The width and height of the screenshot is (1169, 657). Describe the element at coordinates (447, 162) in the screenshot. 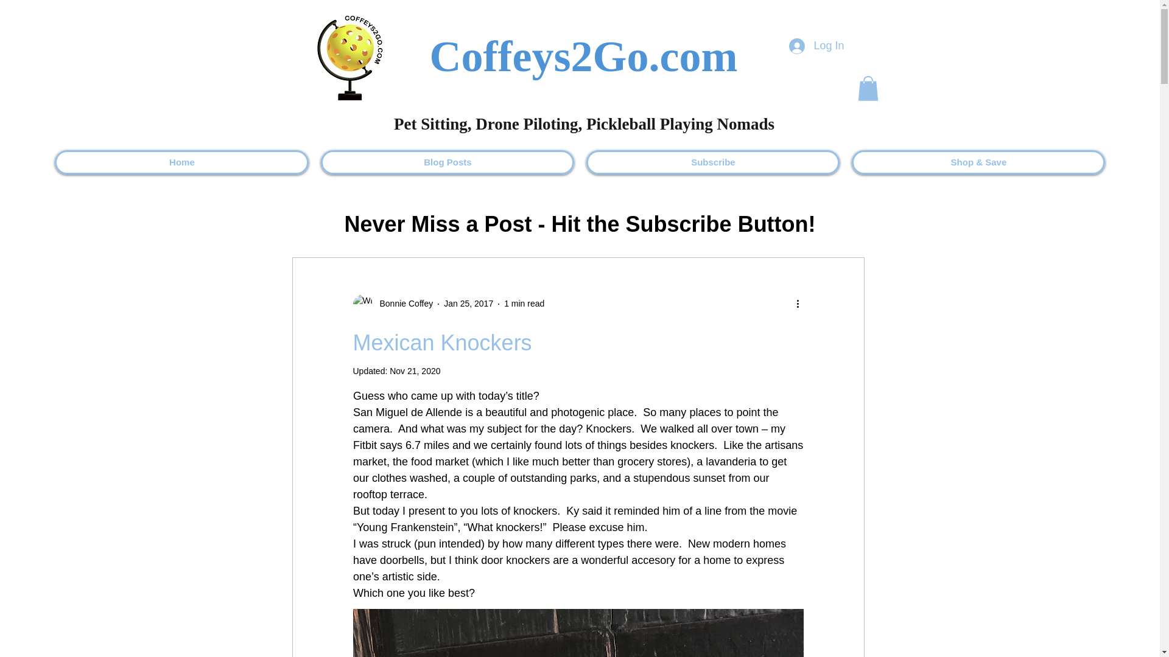

I see `Blog Posts` at that location.